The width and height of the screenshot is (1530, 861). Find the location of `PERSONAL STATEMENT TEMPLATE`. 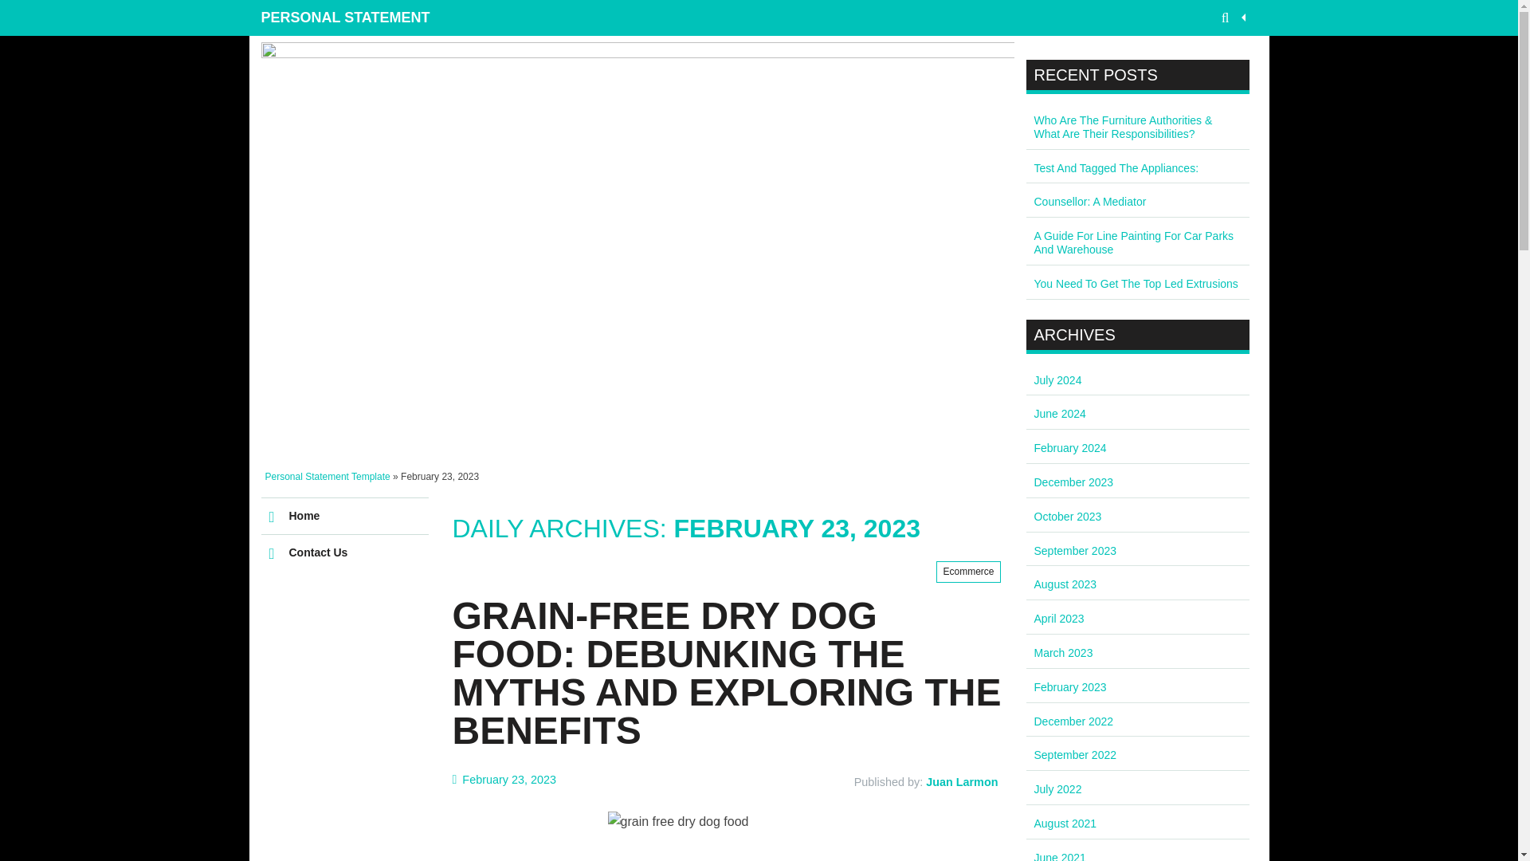

PERSONAL STATEMENT TEMPLATE is located at coordinates (352, 18).